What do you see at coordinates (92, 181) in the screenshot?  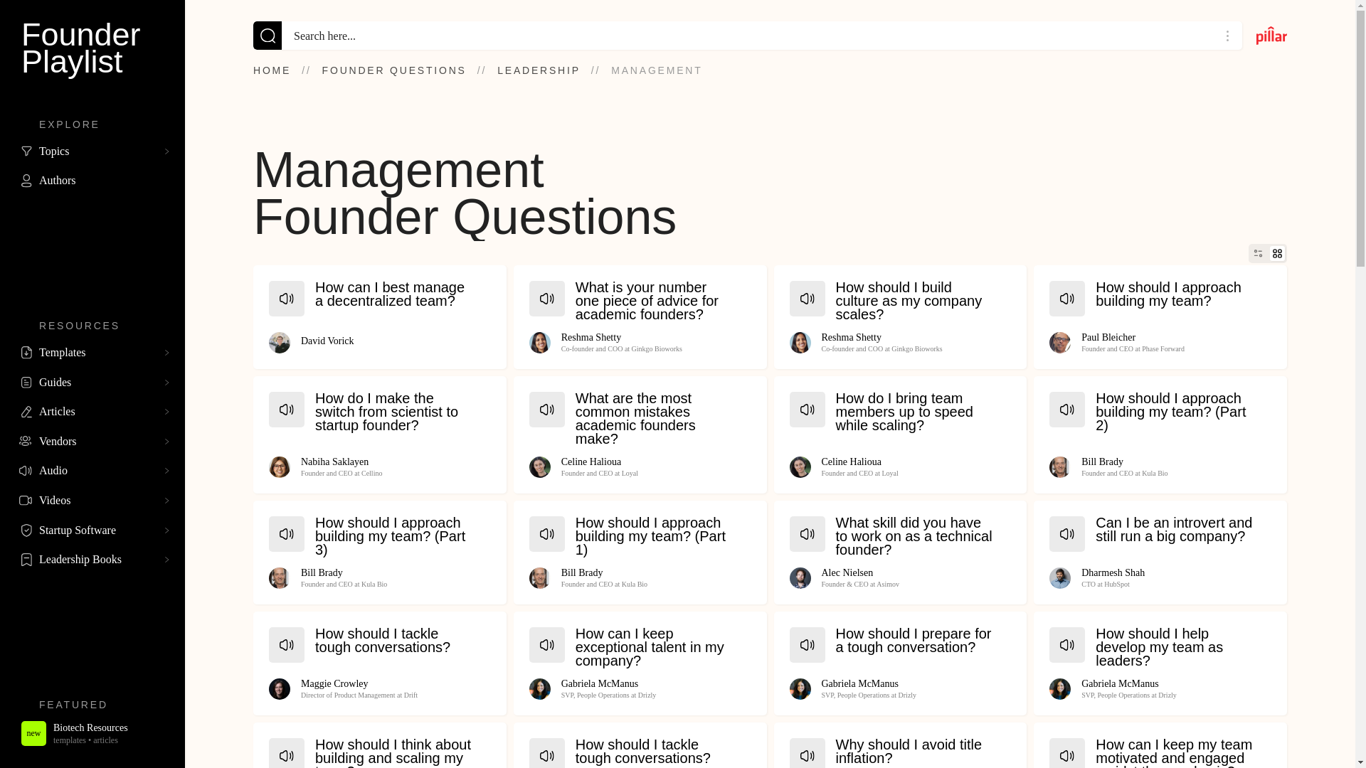 I see `Authors` at bounding box center [92, 181].